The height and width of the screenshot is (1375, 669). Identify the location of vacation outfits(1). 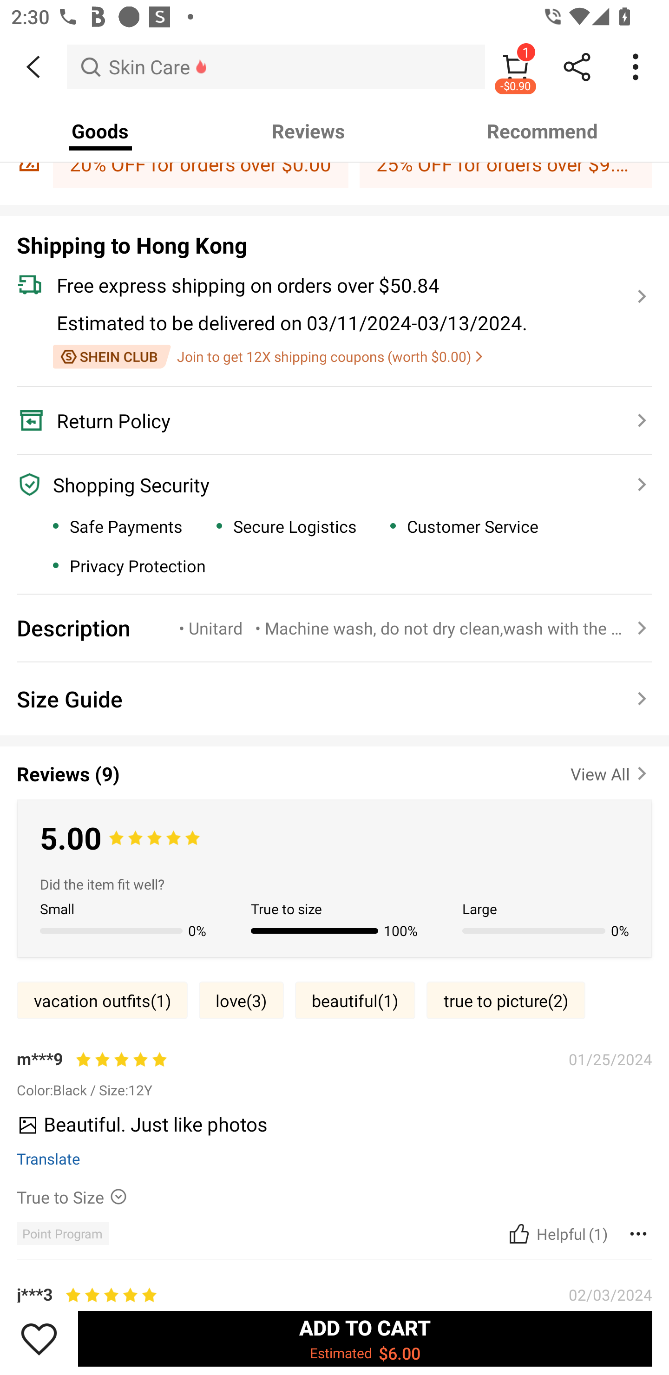
(102, 1000).